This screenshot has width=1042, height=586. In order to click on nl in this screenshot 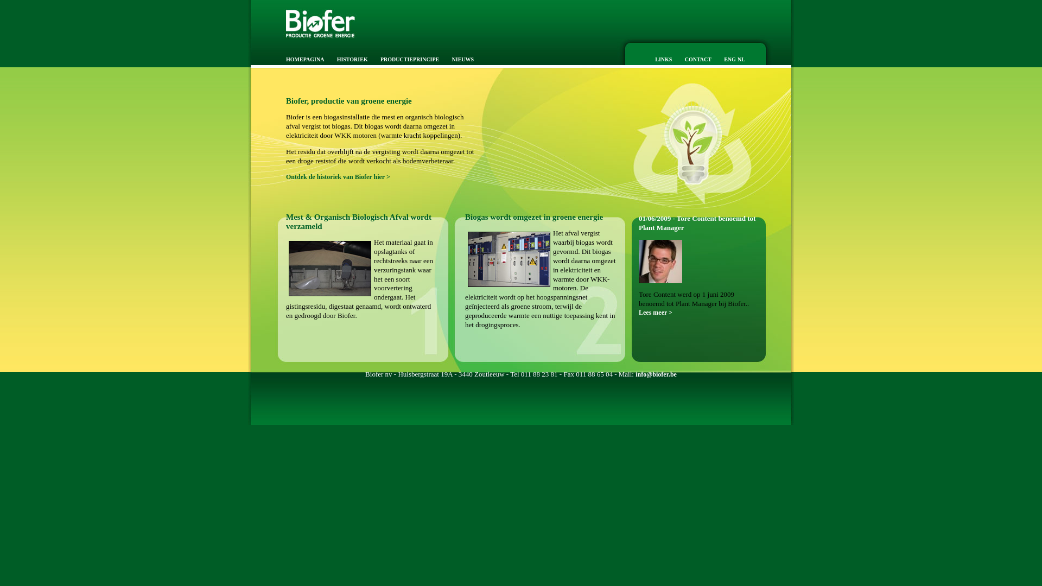, I will do `click(741, 59)`.